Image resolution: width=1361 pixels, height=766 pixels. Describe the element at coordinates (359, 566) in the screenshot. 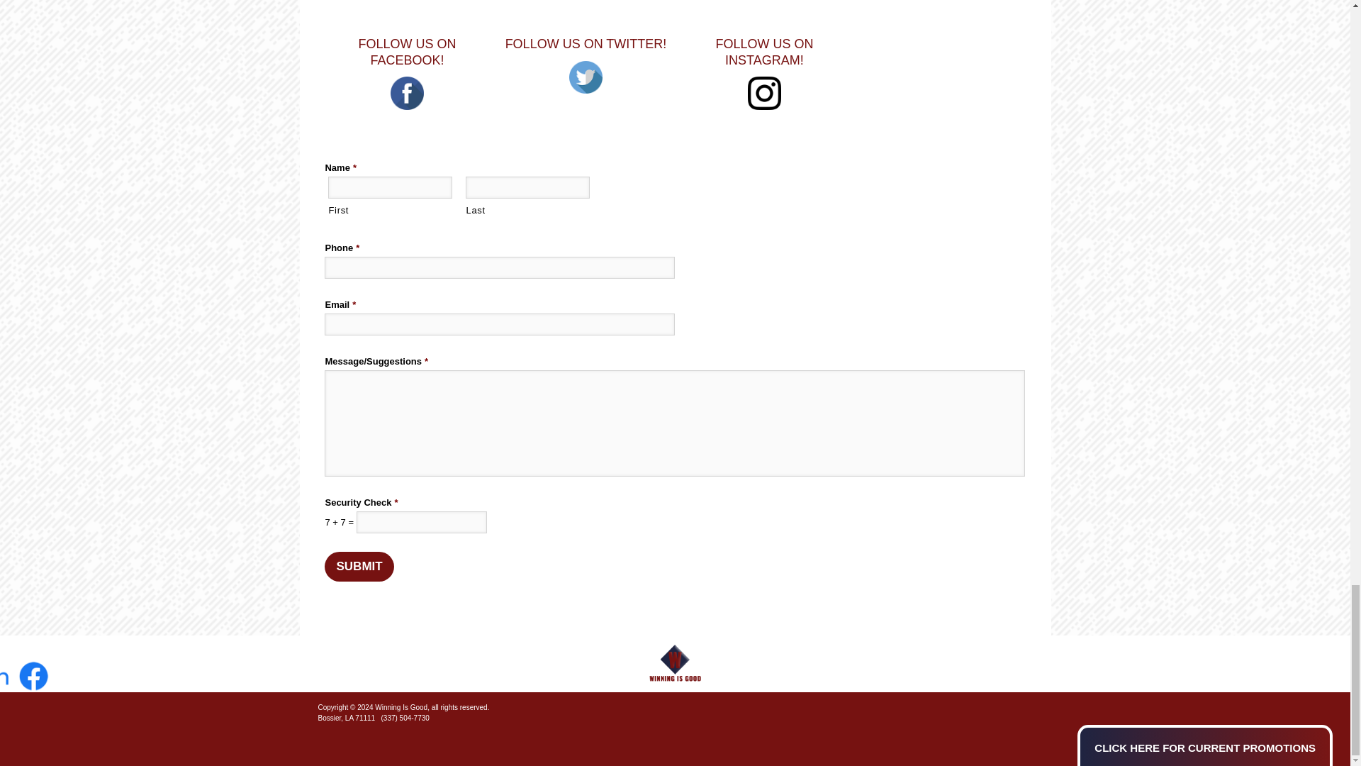

I see `Submit` at that location.